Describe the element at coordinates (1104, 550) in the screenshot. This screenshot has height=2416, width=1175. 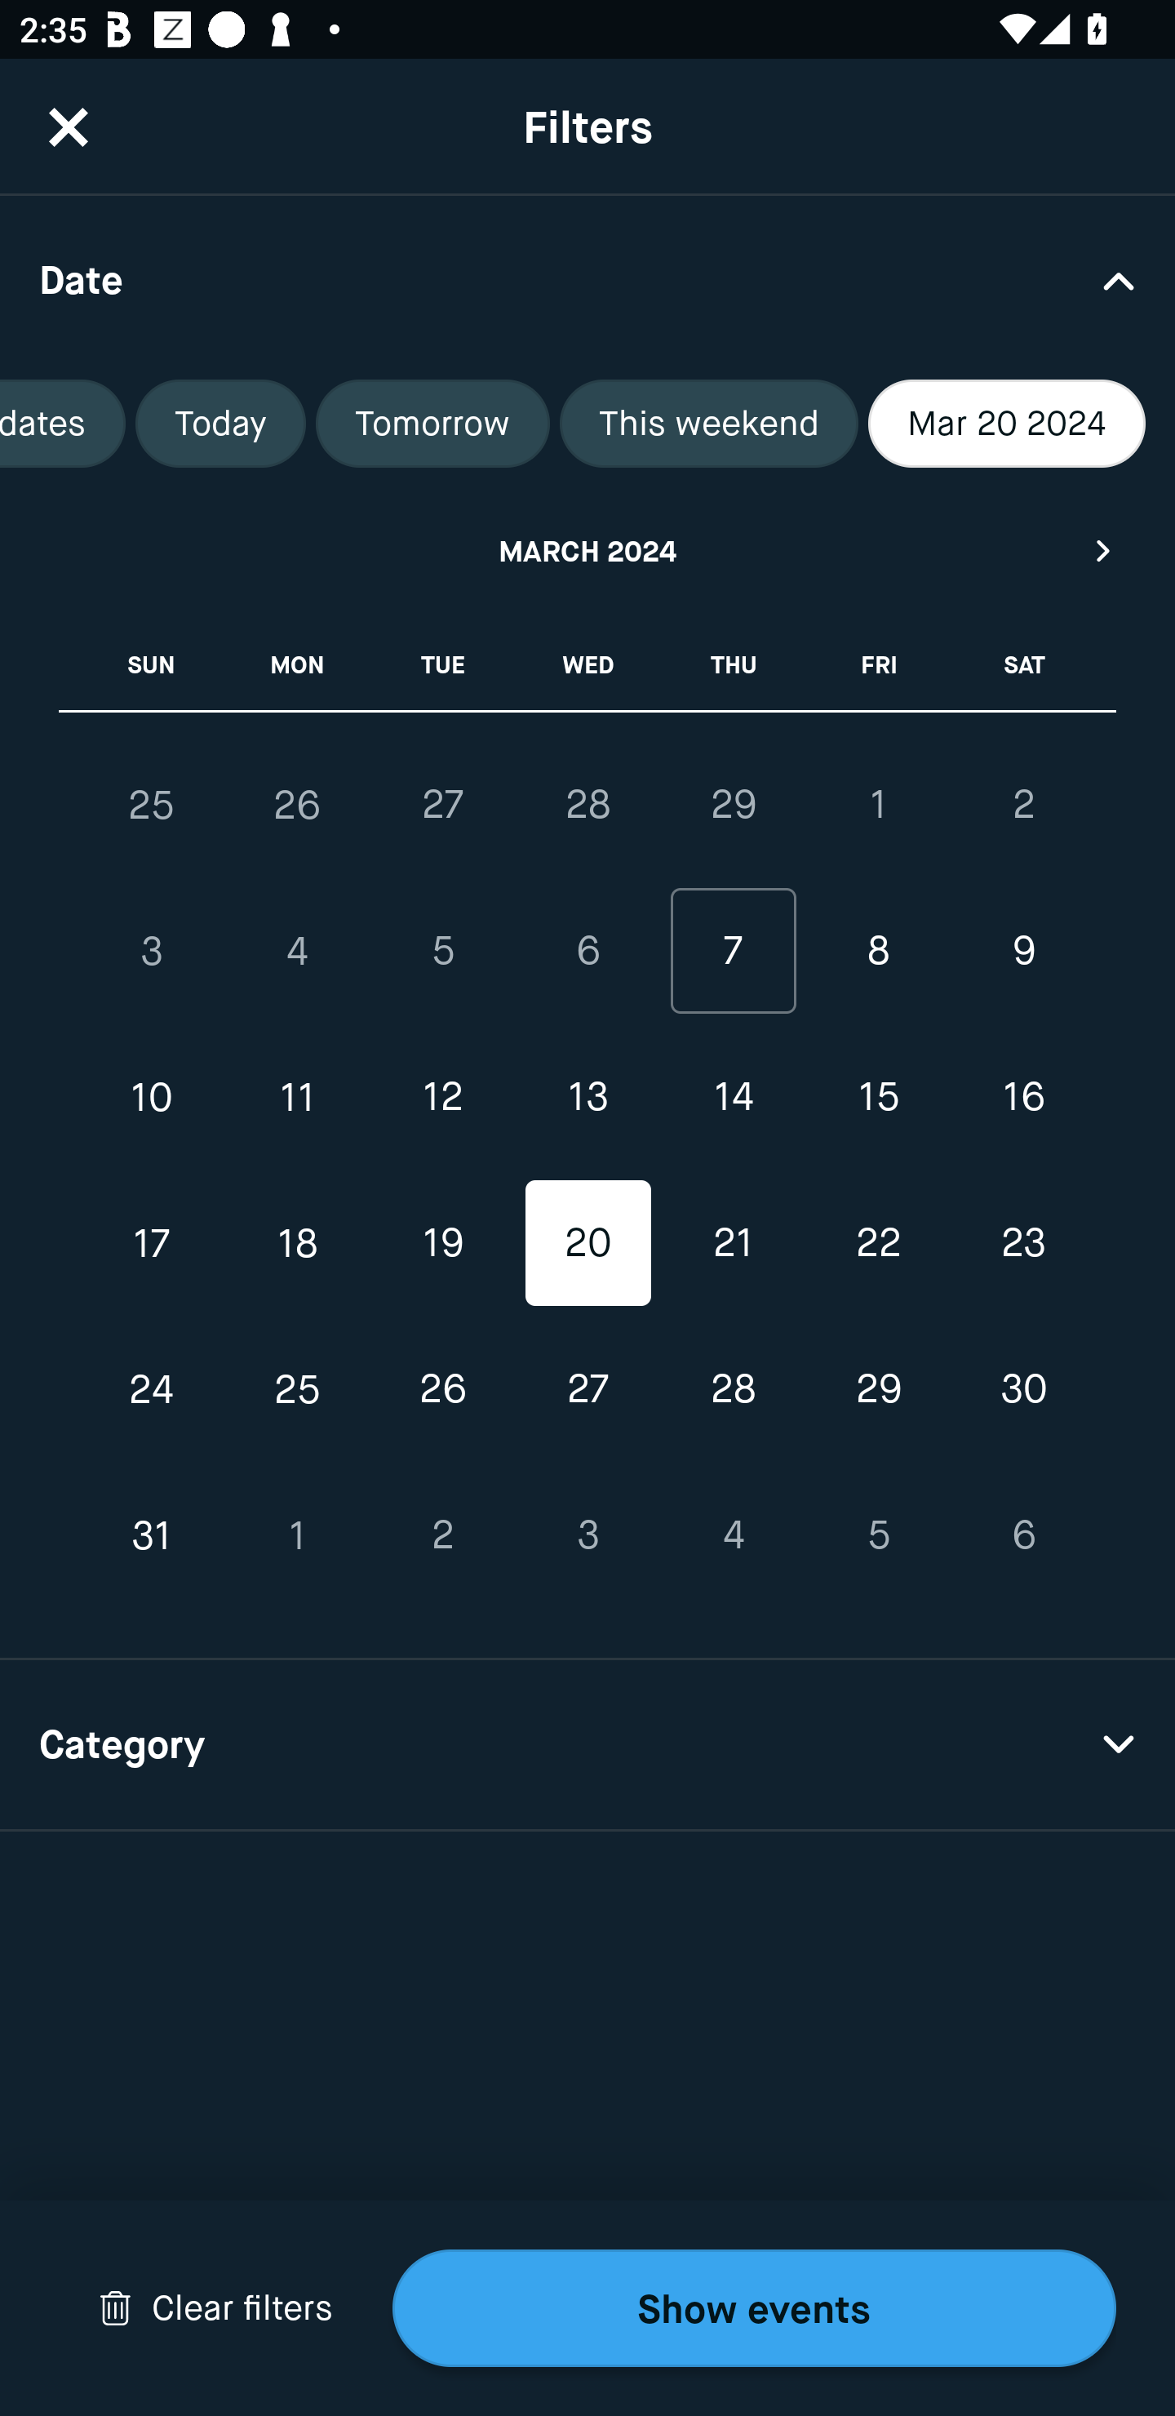
I see `Next` at that location.